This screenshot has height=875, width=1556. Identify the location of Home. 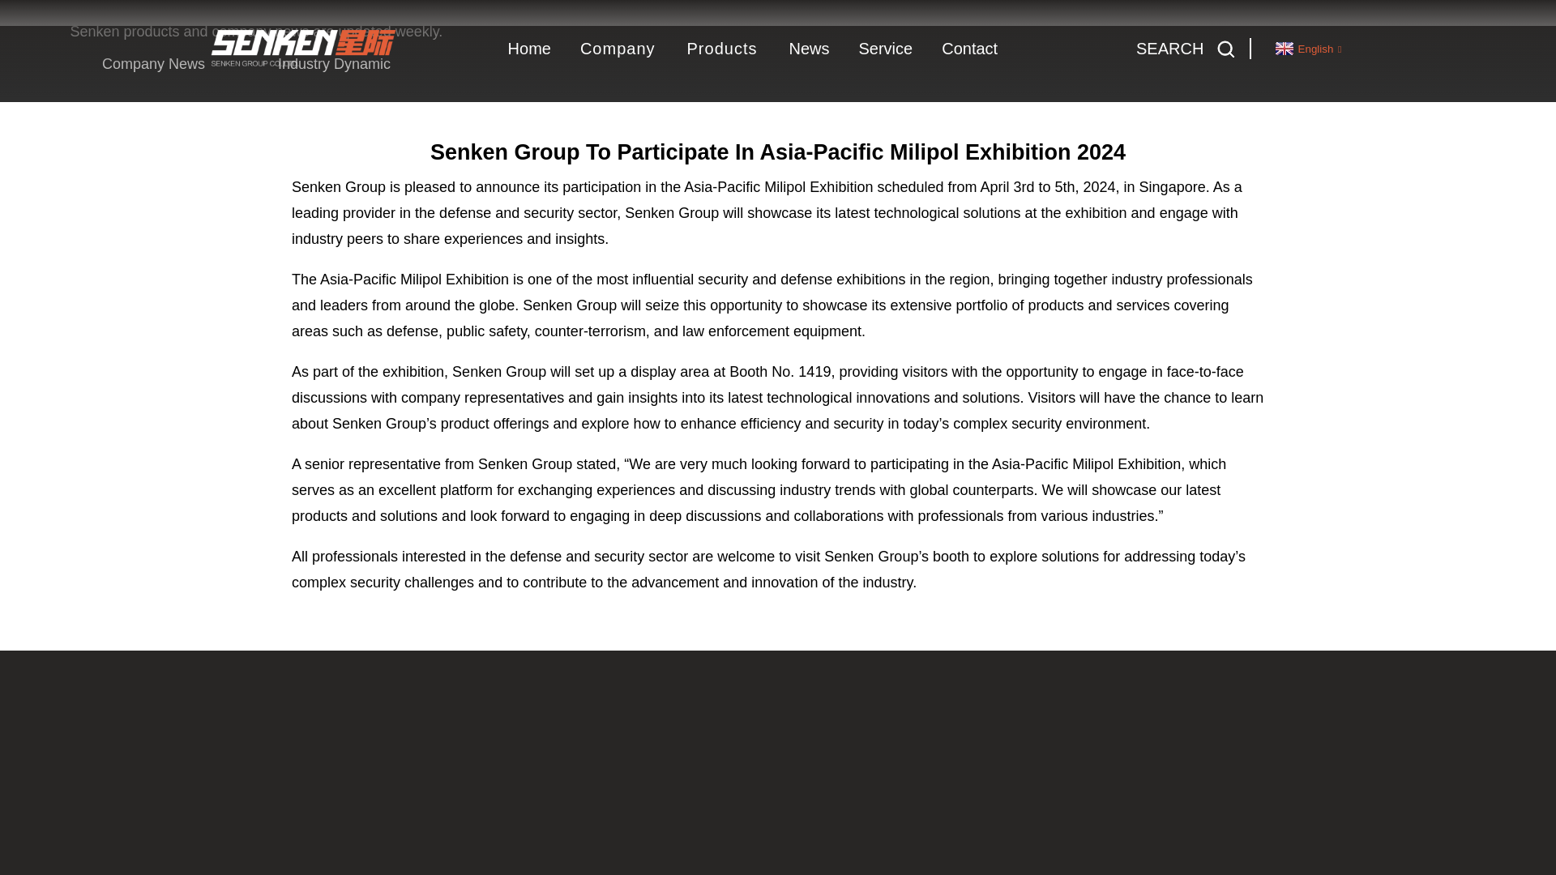
(119, 3).